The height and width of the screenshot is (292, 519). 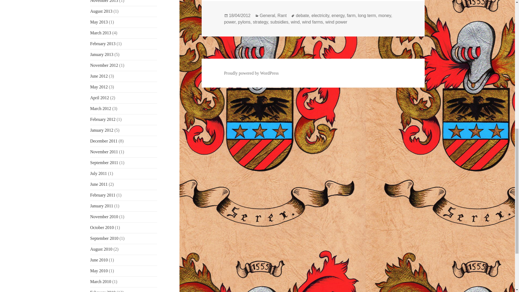 What do you see at coordinates (98, 173) in the screenshot?
I see `July 2011` at bounding box center [98, 173].